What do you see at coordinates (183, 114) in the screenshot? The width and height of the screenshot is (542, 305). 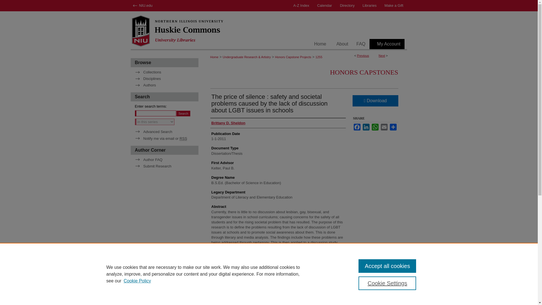 I see `Search` at bounding box center [183, 114].